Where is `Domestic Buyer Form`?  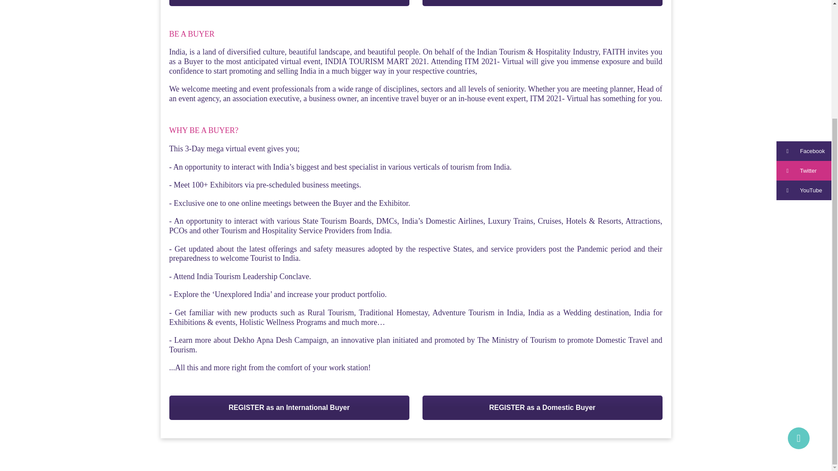
Domestic Buyer Form is located at coordinates (542, 3).